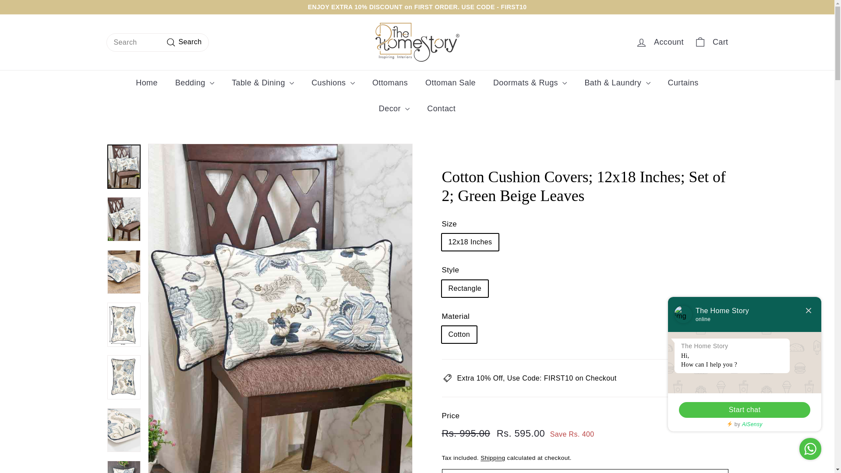 The height and width of the screenshot is (473, 841). What do you see at coordinates (146, 83) in the screenshot?
I see `Home` at bounding box center [146, 83].